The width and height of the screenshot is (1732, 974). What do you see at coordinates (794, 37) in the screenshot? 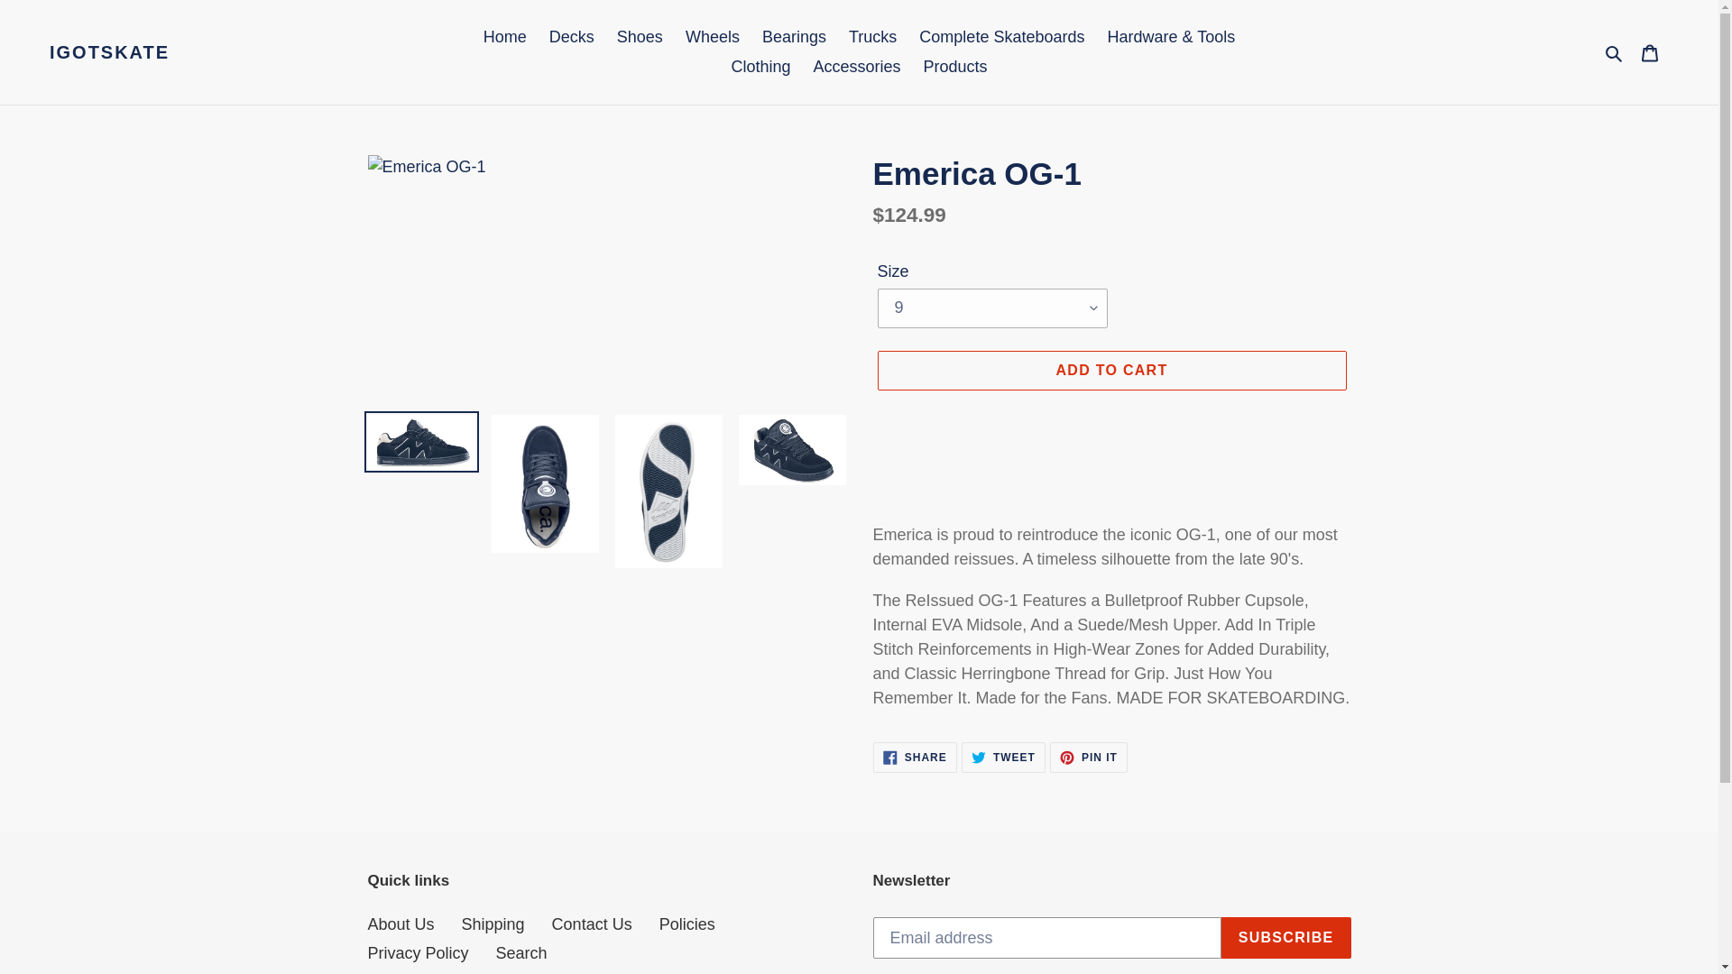
I see `Products` at bounding box center [794, 37].